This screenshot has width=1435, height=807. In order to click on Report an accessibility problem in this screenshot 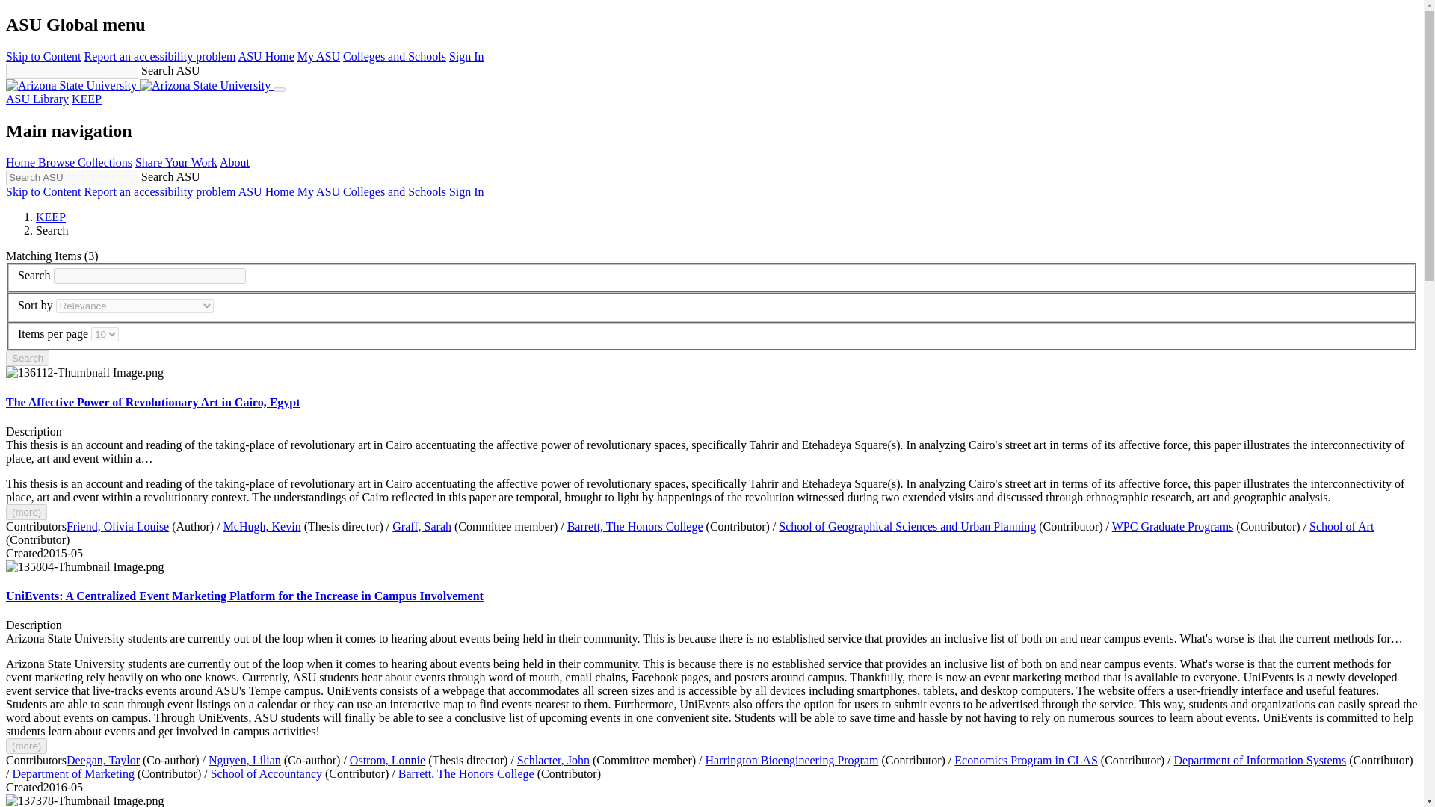, I will do `click(158, 191)`.